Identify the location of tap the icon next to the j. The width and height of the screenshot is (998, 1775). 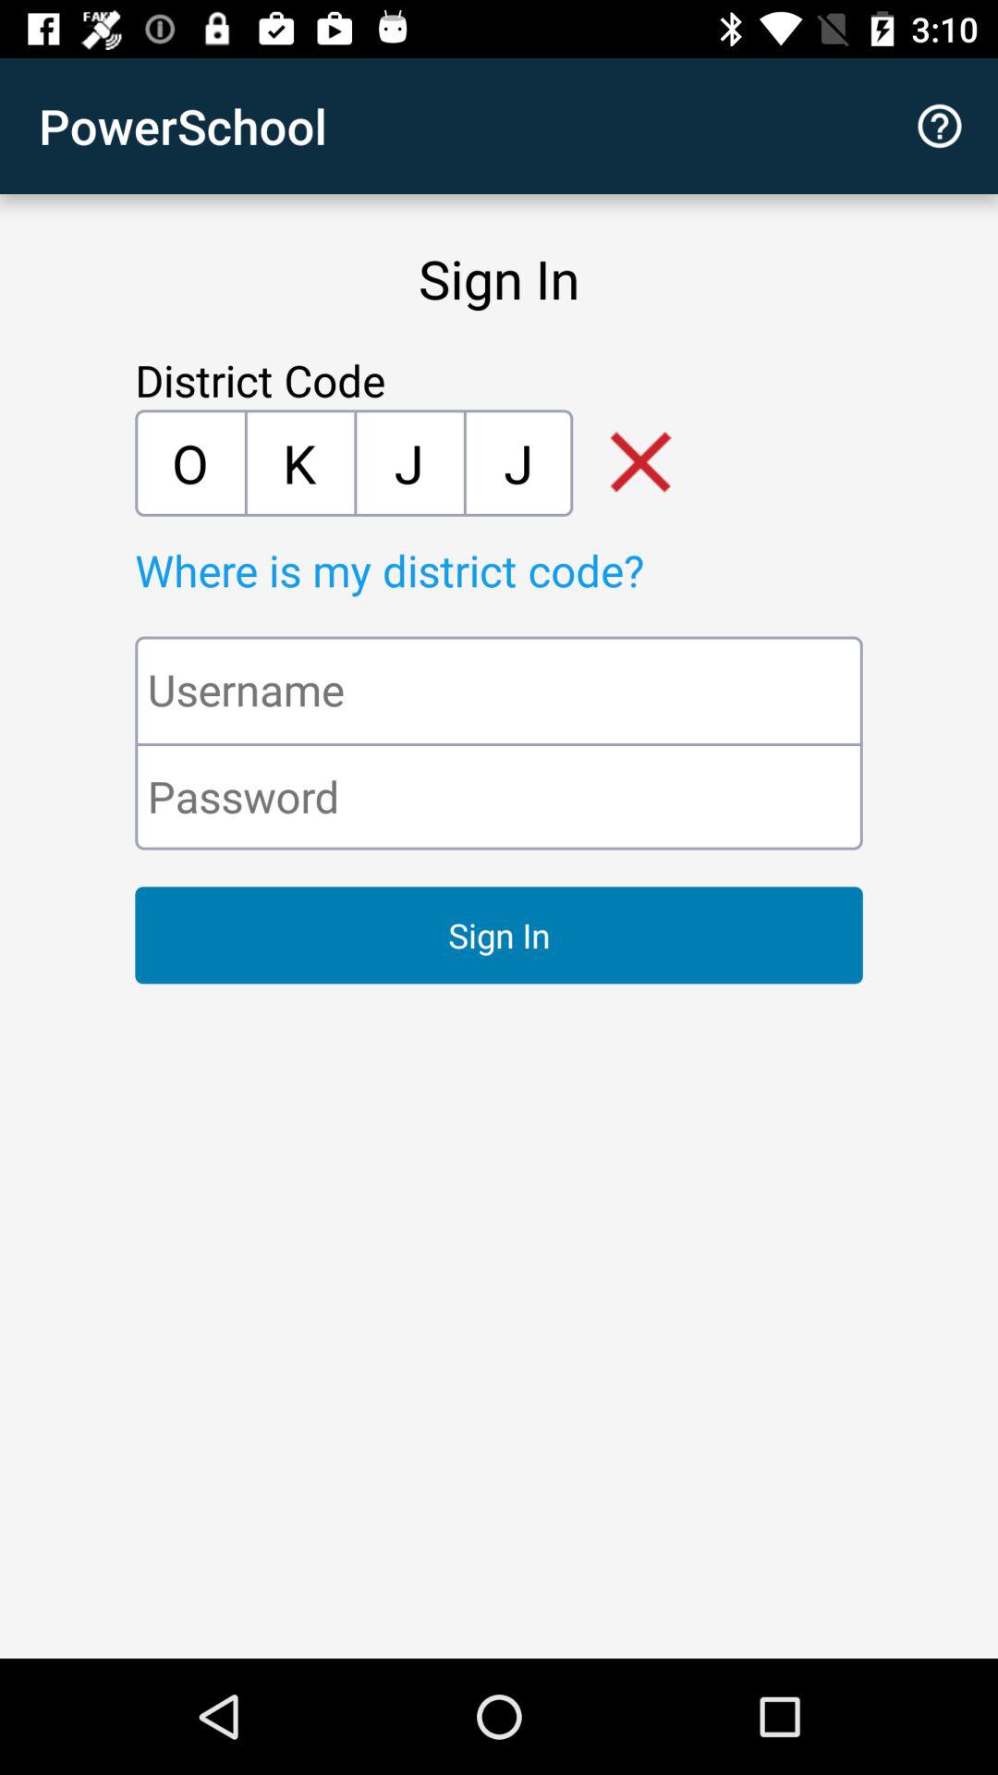
(299, 462).